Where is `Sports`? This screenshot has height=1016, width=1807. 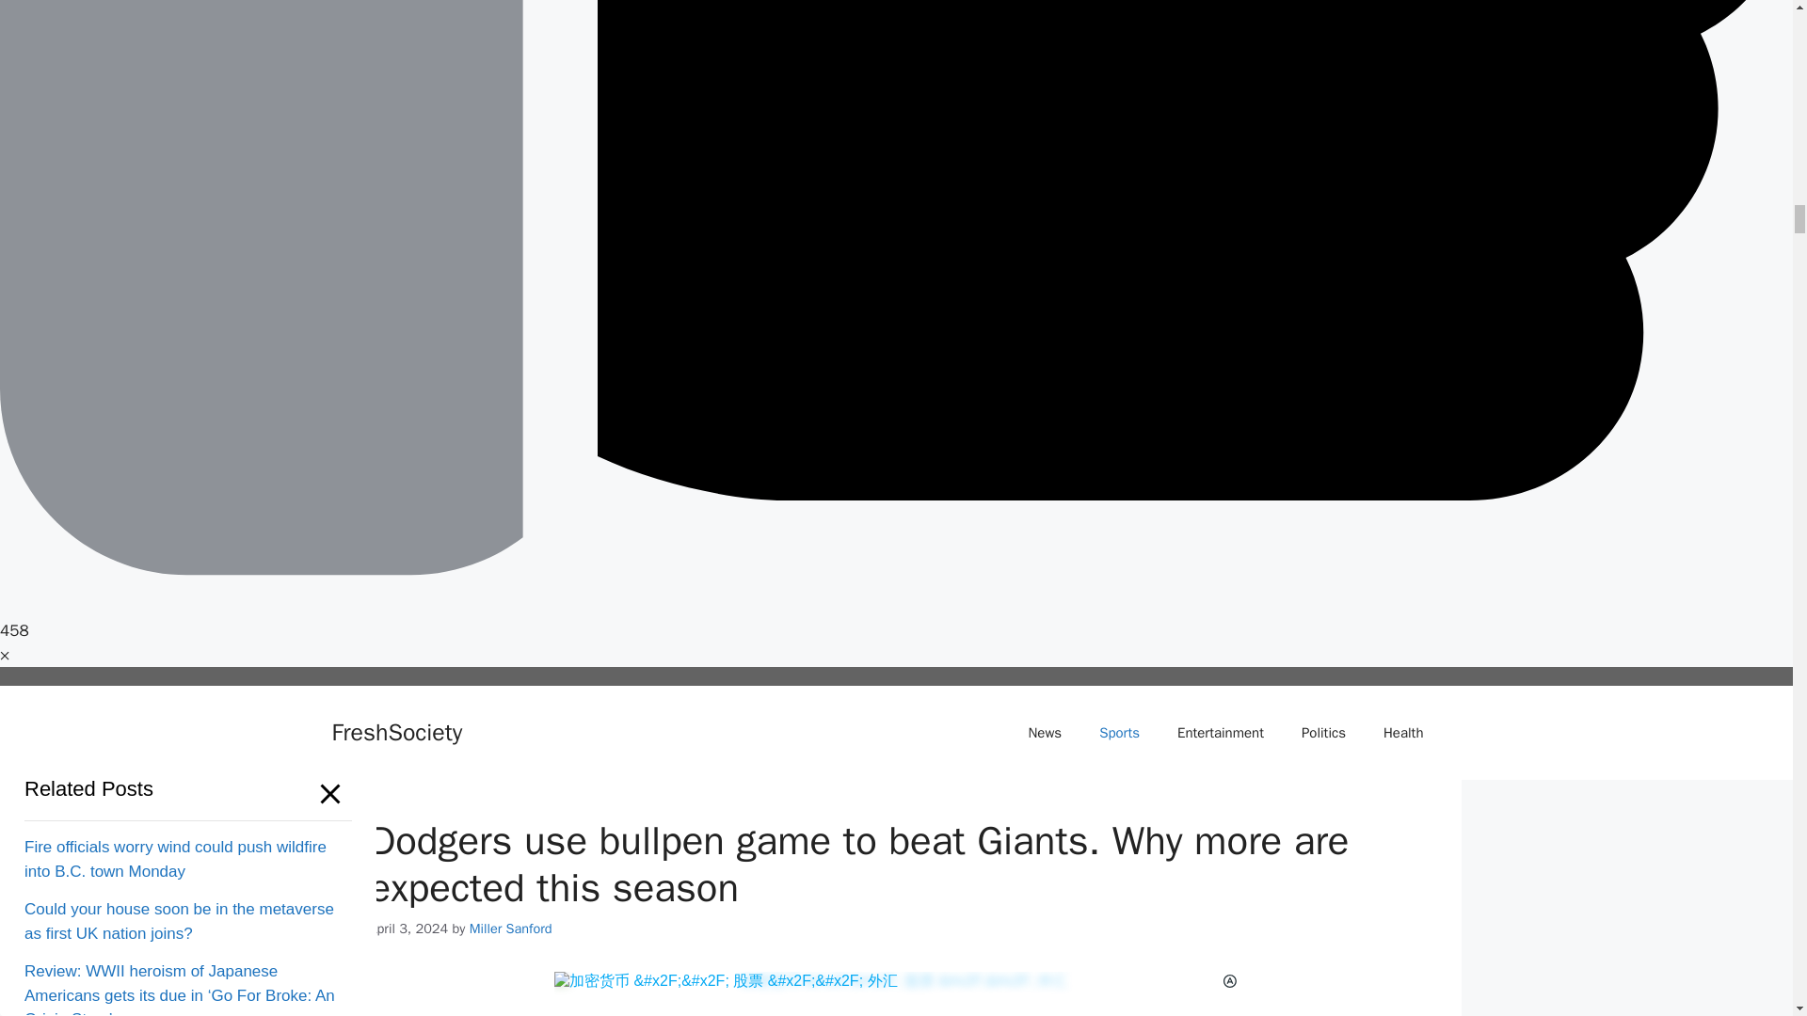 Sports is located at coordinates (1119, 732).